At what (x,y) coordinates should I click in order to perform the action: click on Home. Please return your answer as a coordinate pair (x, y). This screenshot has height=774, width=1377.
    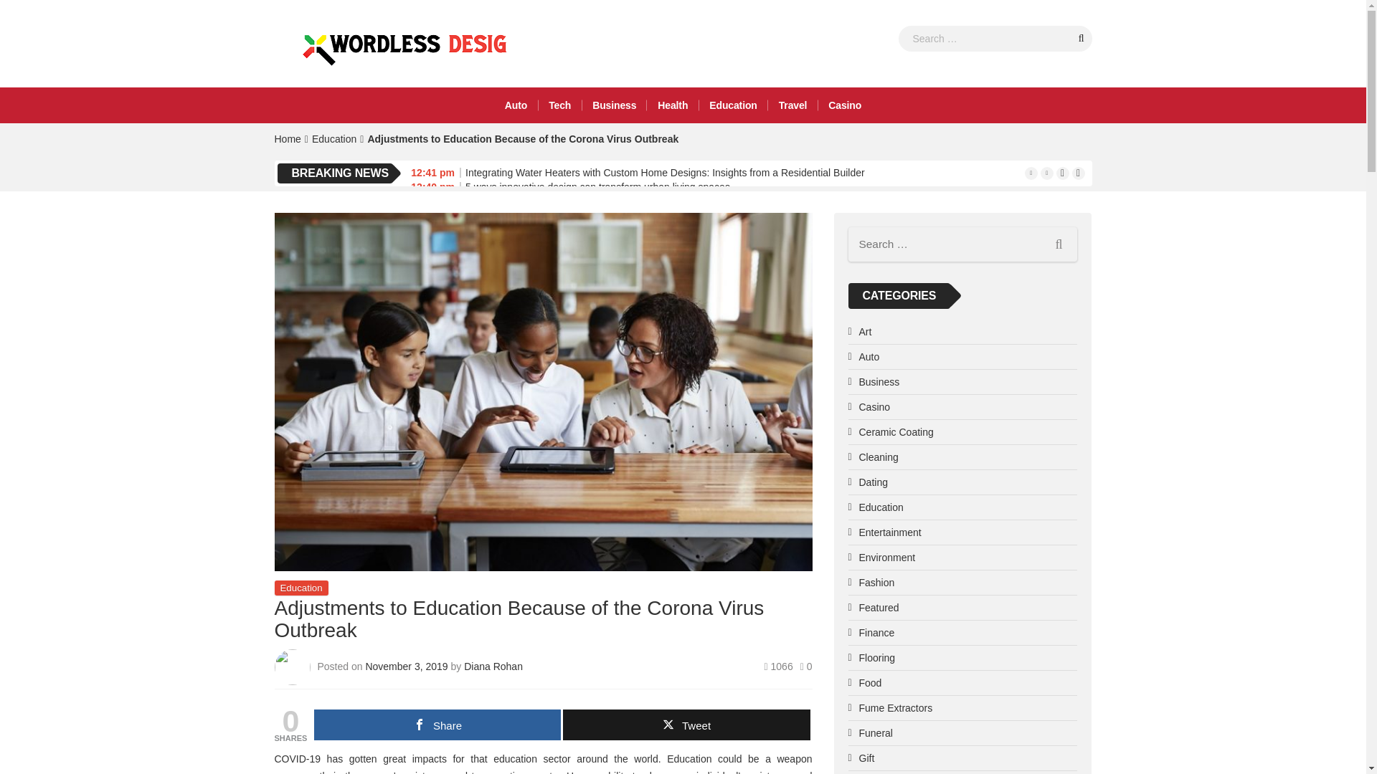
    Looking at the image, I should click on (287, 138).